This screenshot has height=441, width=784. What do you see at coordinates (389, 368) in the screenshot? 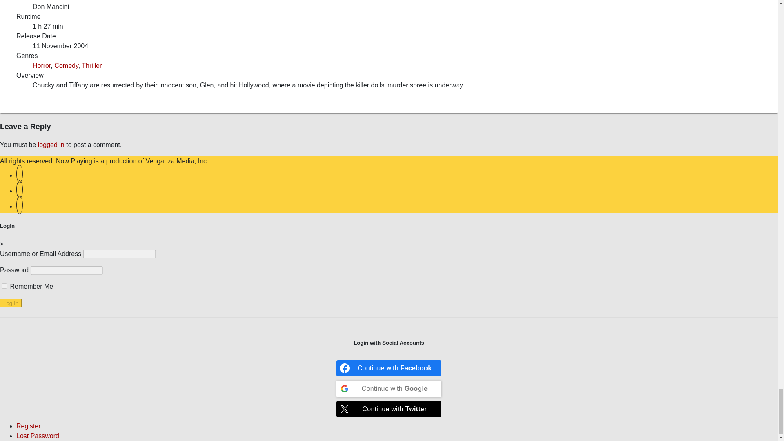
I see `Continue with Facebook` at bounding box center [389, 368].